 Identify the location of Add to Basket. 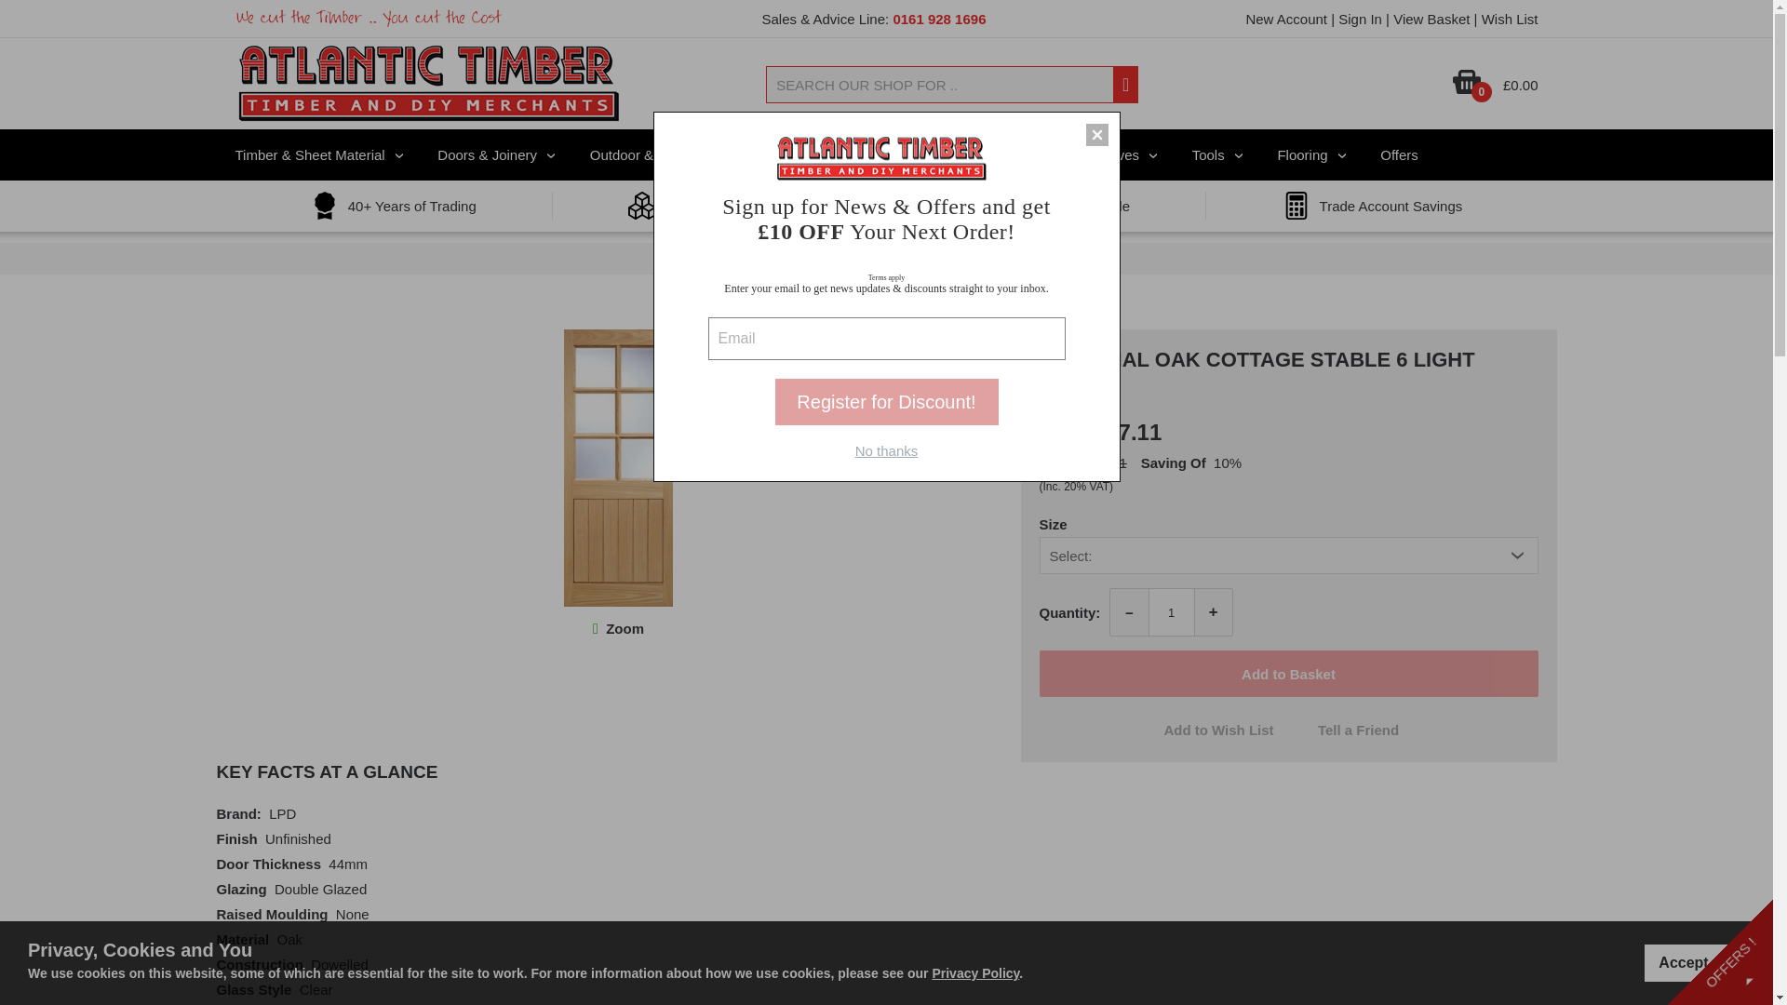
(1287, 674).